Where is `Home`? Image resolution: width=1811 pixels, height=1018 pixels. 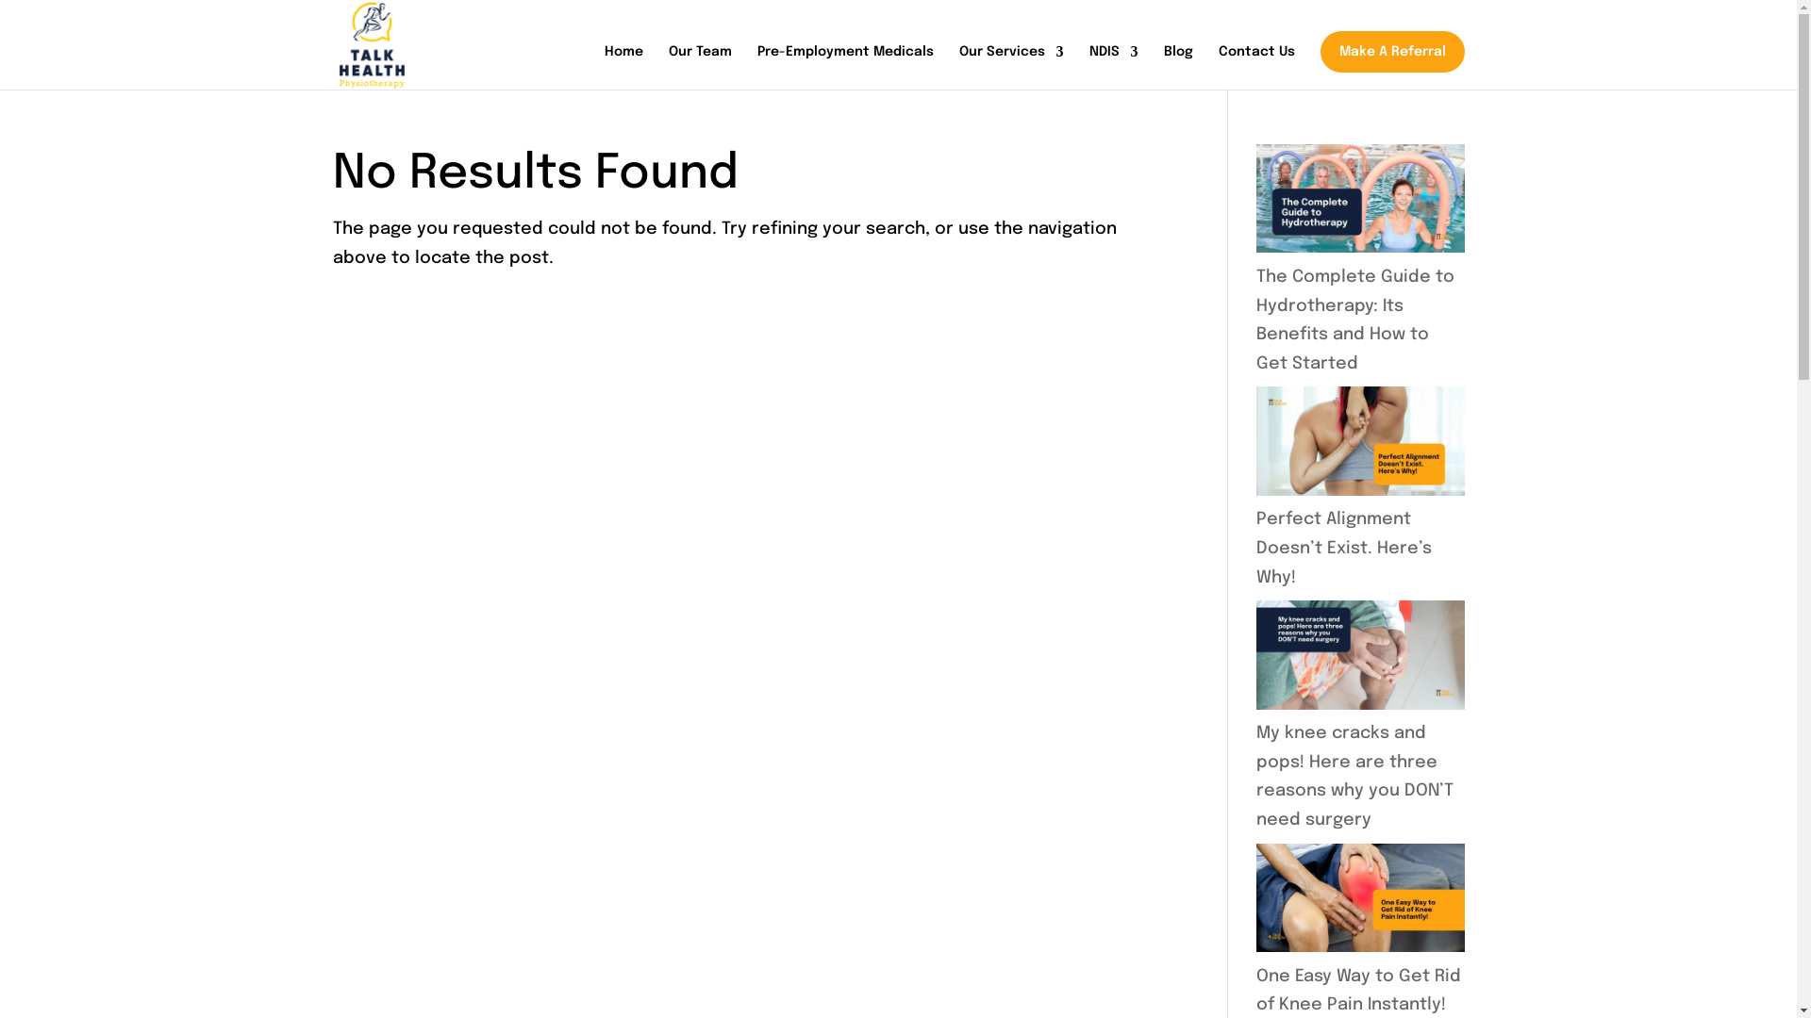 Home is located at coordinates (623, 68).